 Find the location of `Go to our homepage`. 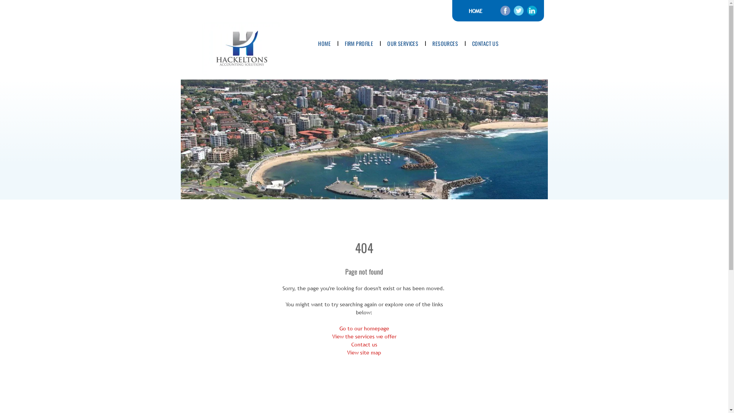

Go to our homepage is located at coordinates (364, 328).